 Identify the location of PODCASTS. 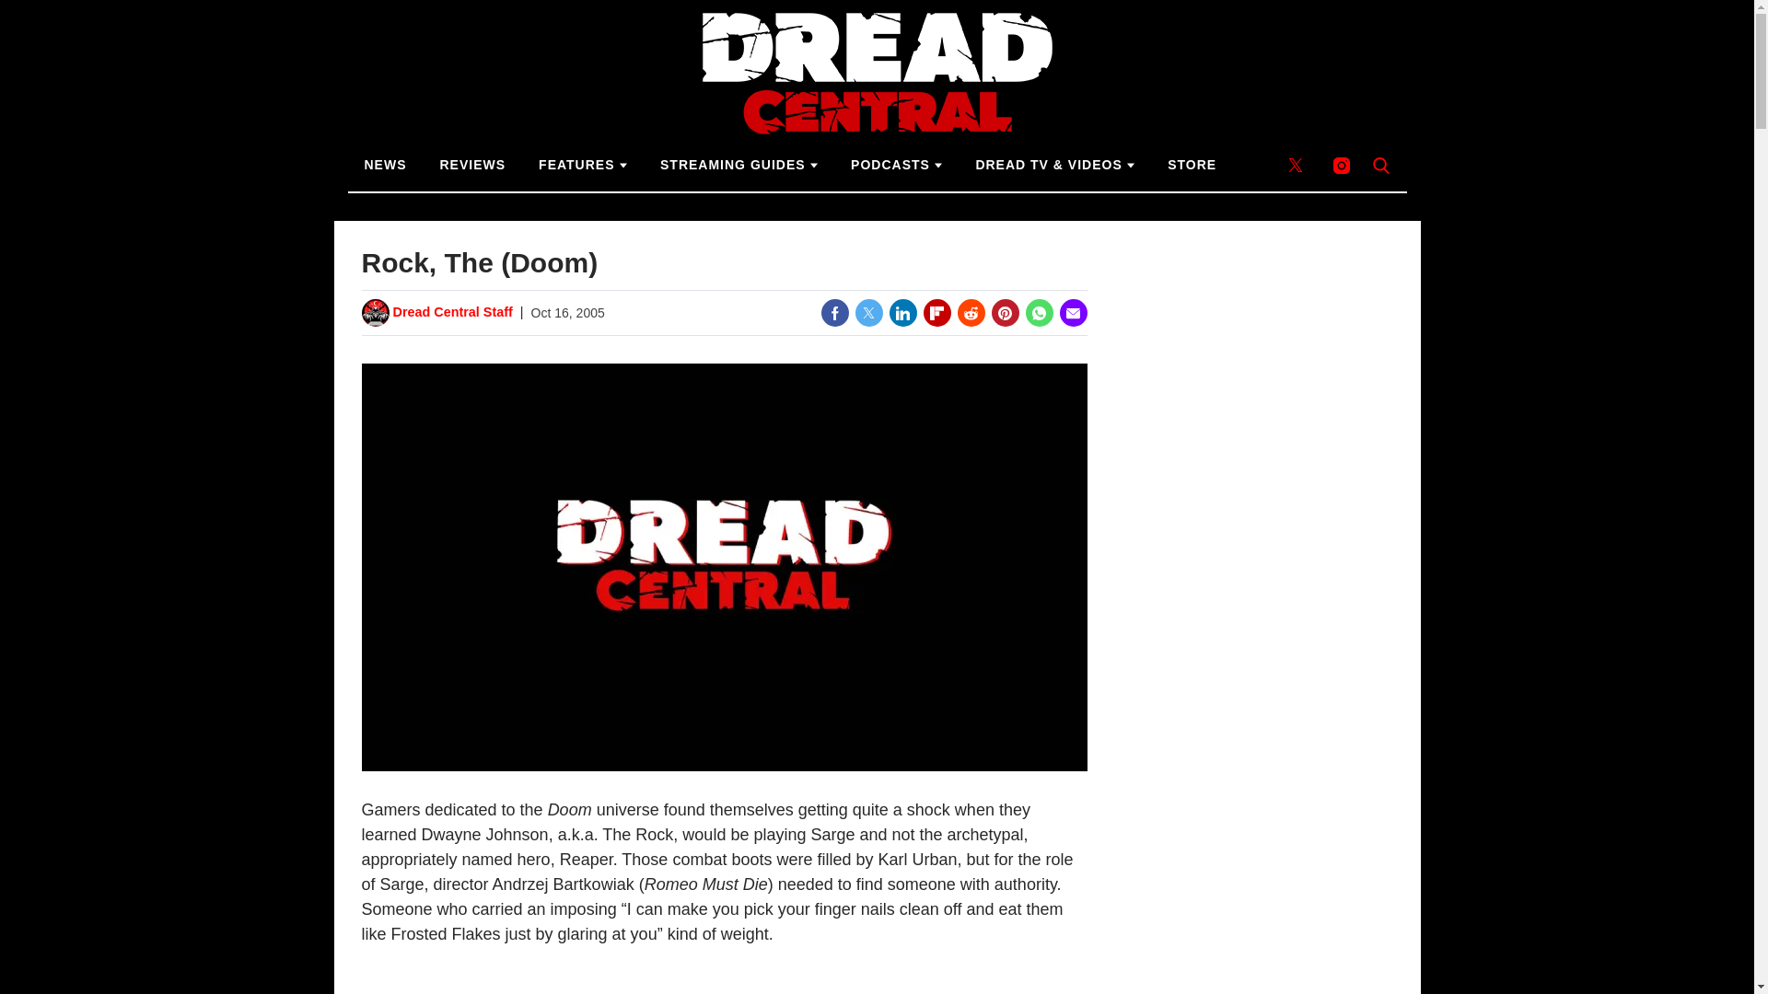
(896, 166).